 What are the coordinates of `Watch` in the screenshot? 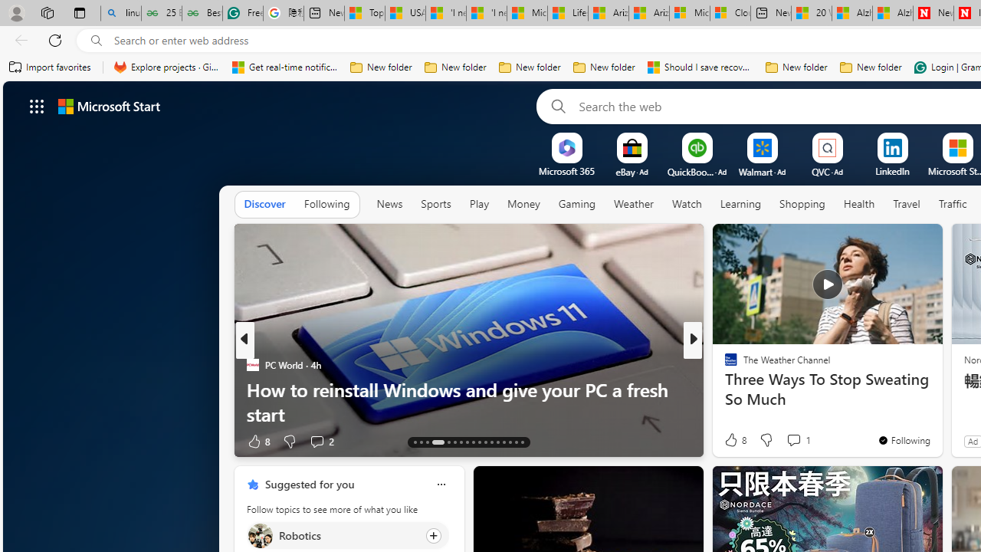 It's located at (687, 205).